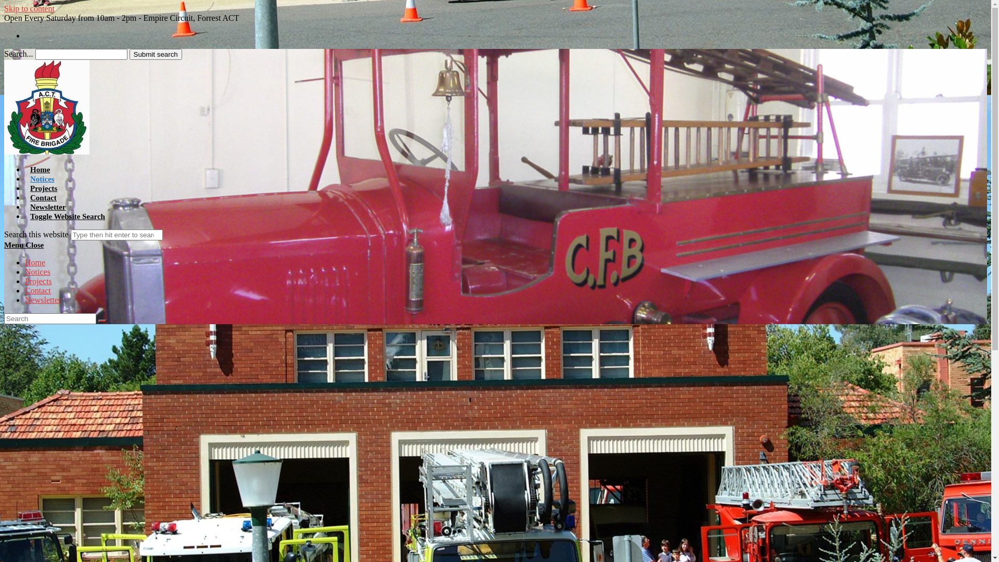 Image resolution: width=999 pixels, height=562 pixels. What do you see at coordinates (68, 216) in the screenshot?
I see `Toggle Website Search` at bounding box center [68, 216].